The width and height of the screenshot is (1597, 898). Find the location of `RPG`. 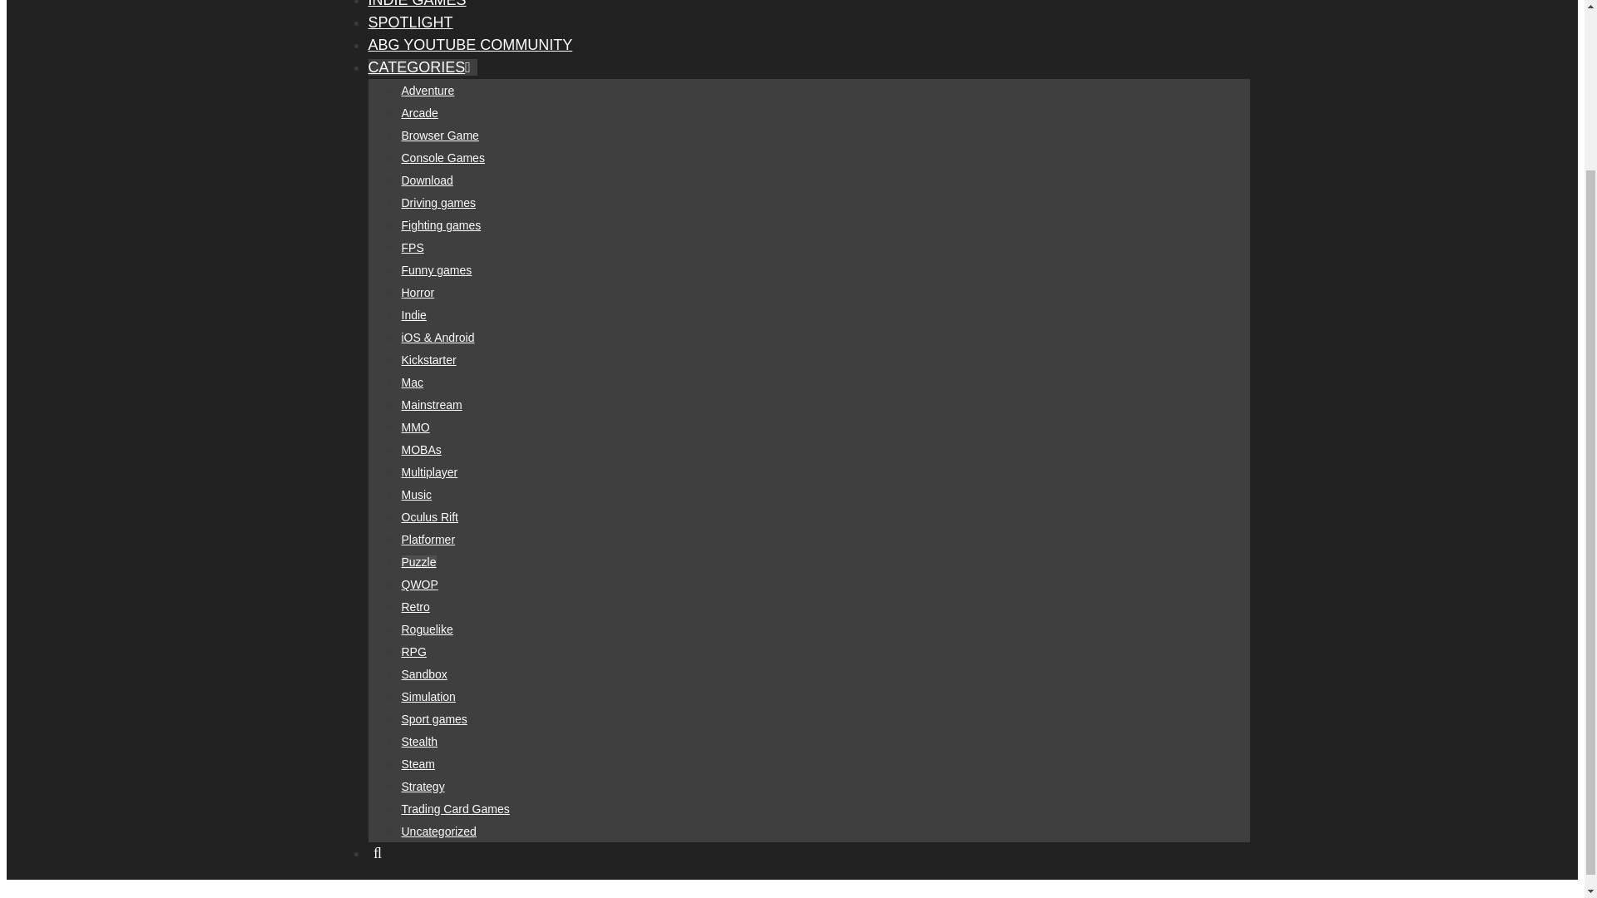

RPG is located at coordinates (413, 652).